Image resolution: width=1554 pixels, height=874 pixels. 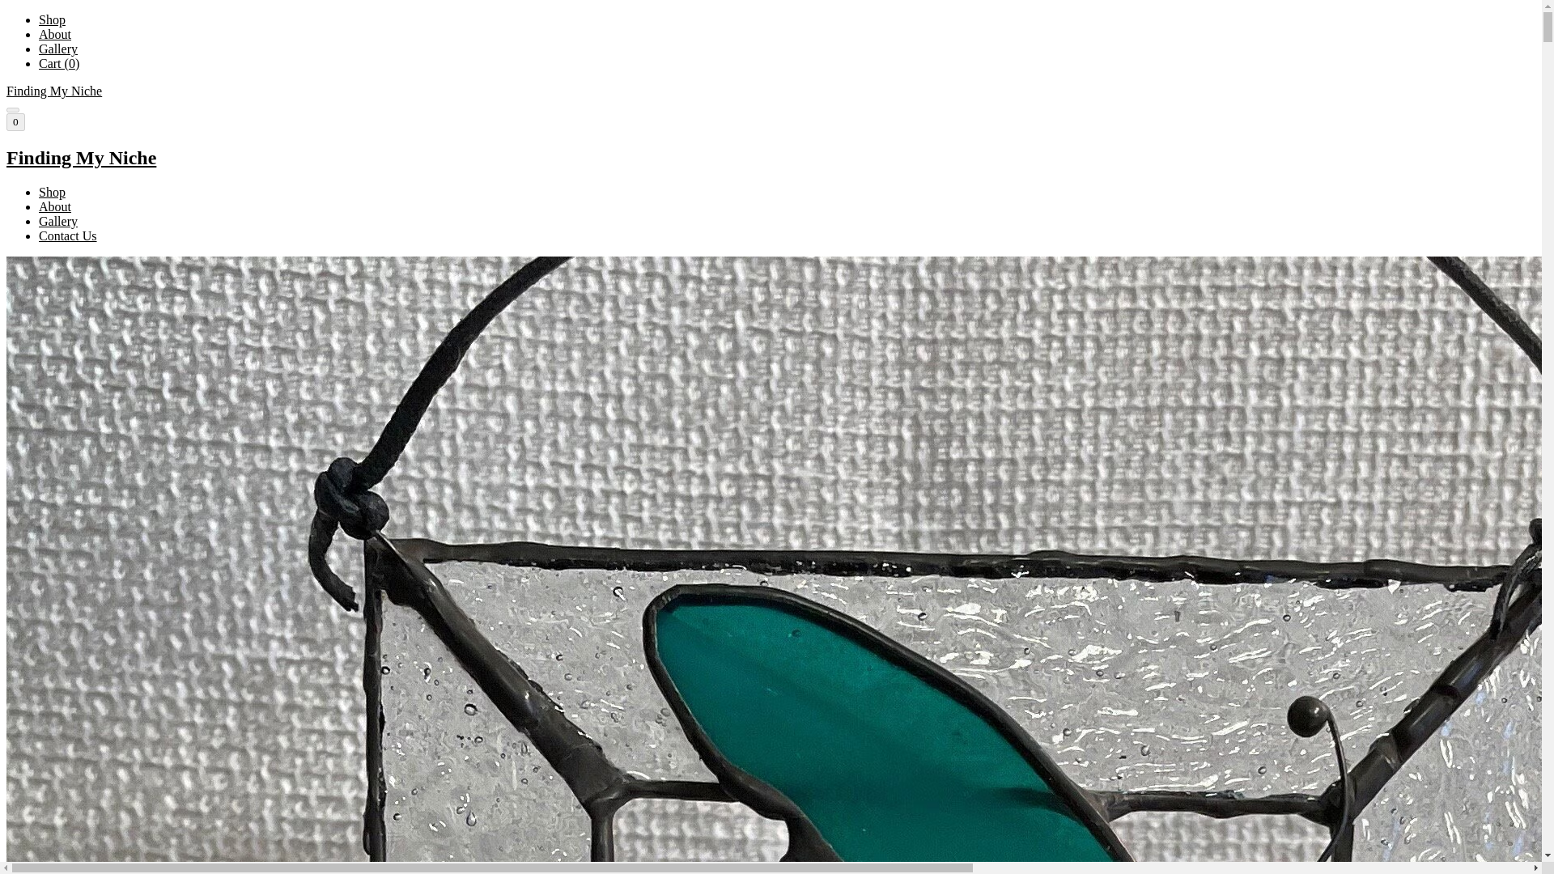 I want to click on 0, so click(x=15, y=122).